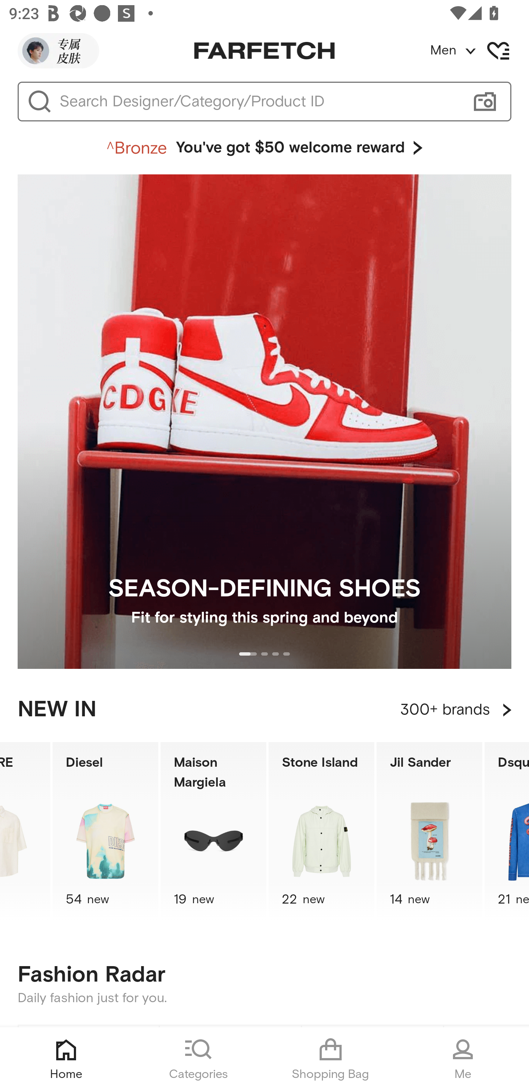 Image resolution: width=529 pixels, height=1089 pixels. I want to click on Shopping Bag, so click(331, 1058).